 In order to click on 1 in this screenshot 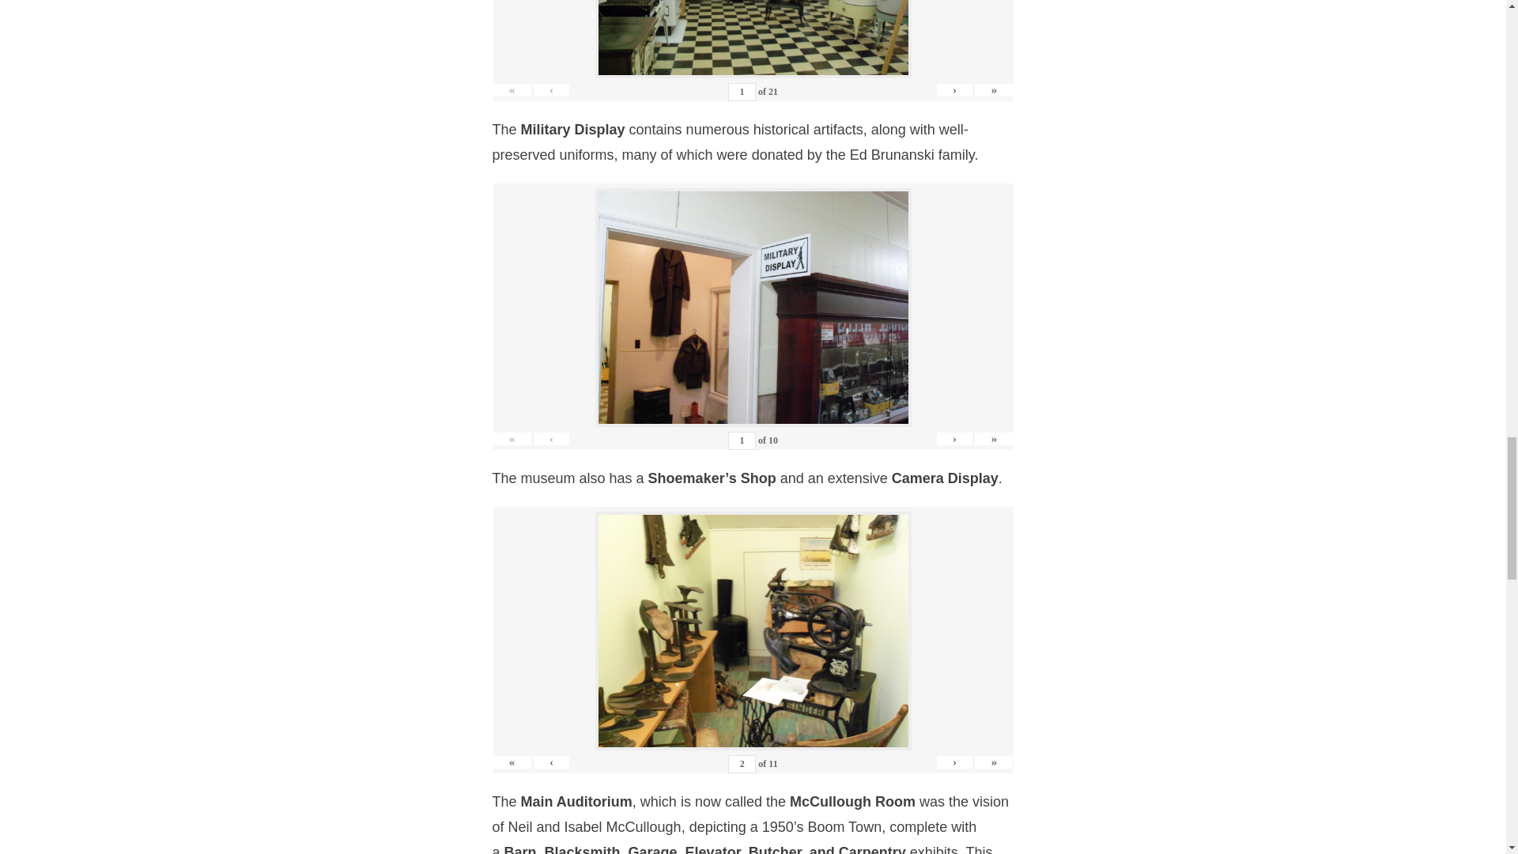, I will do `click(742, 92)`.